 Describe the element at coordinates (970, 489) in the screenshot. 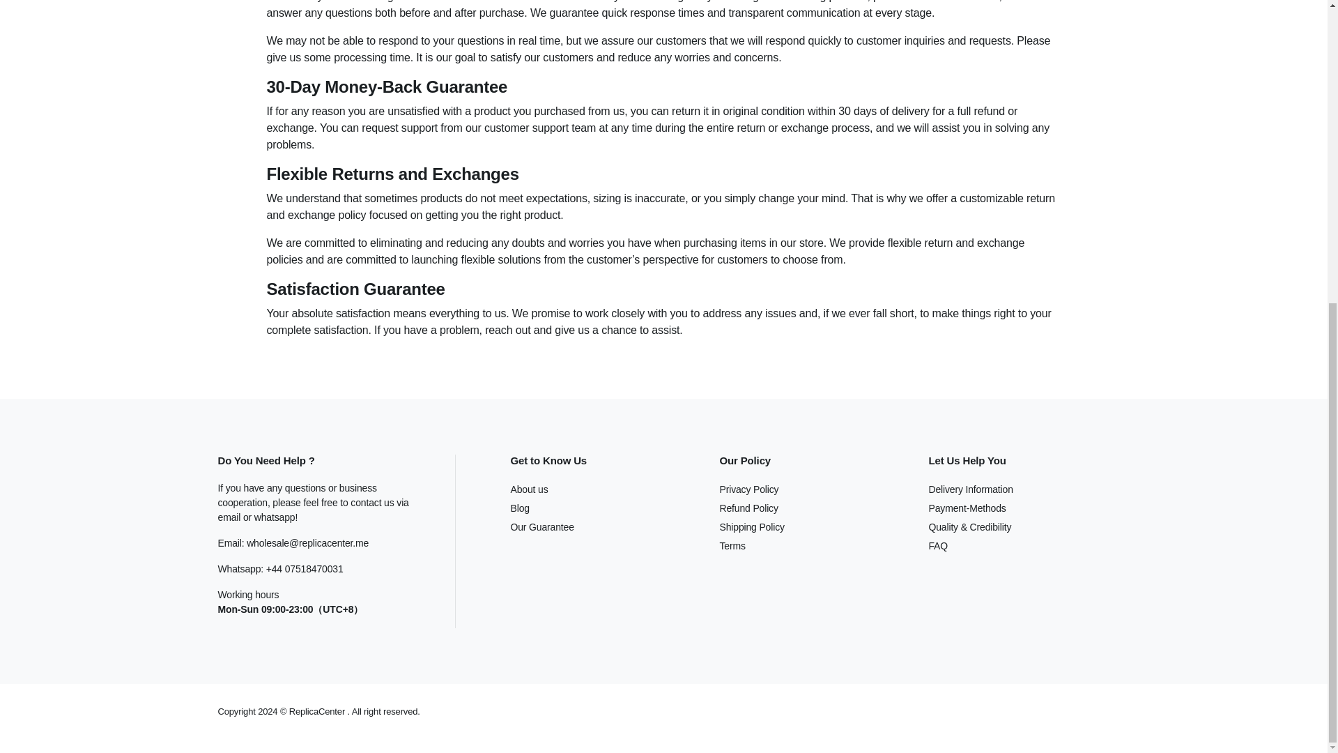

I see `Delivery Information` at that location.